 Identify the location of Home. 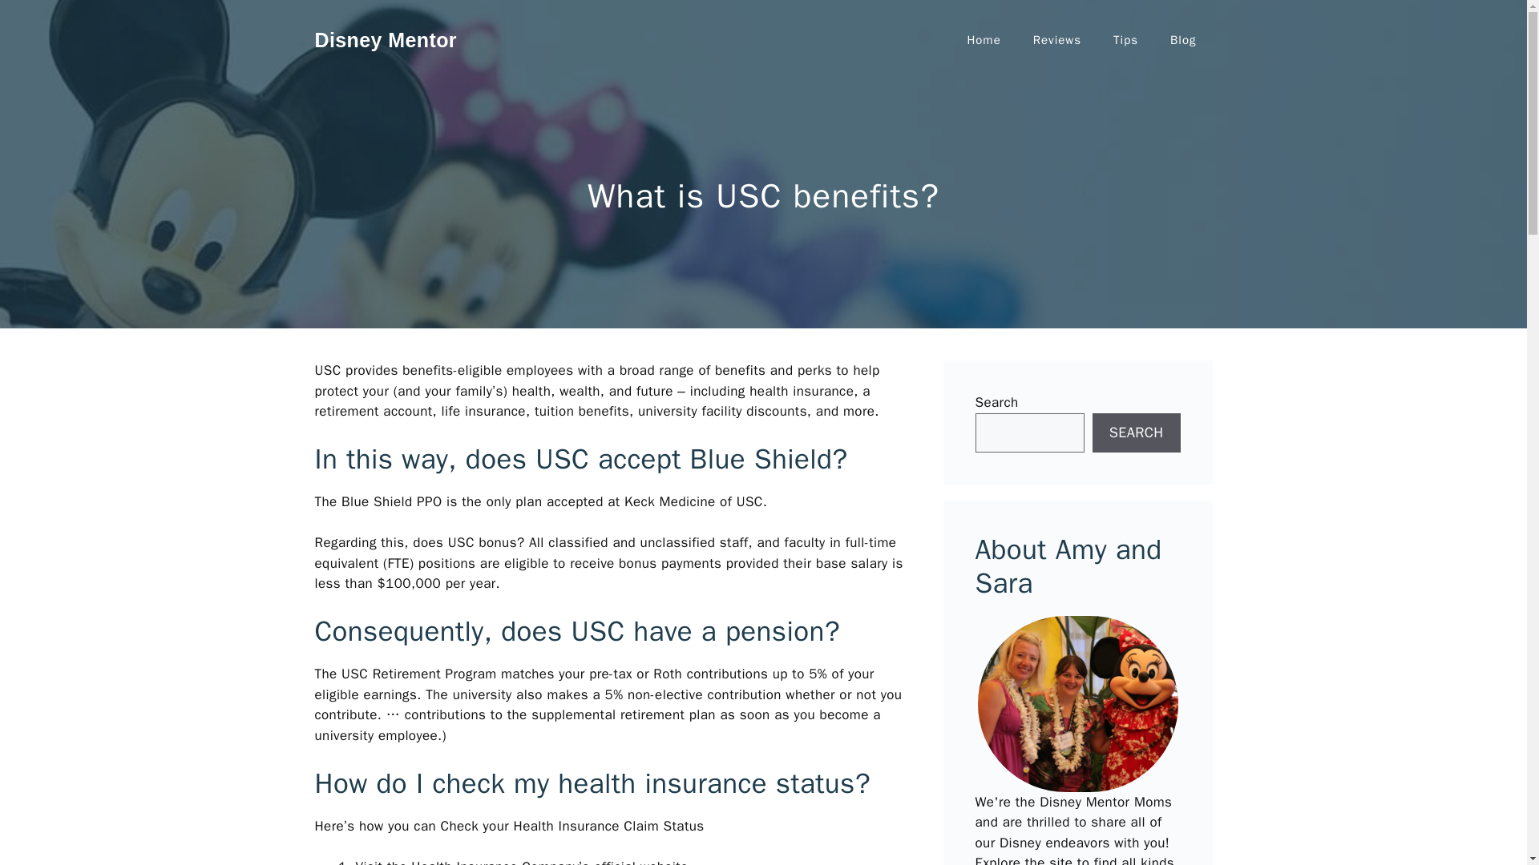
(983, 40).